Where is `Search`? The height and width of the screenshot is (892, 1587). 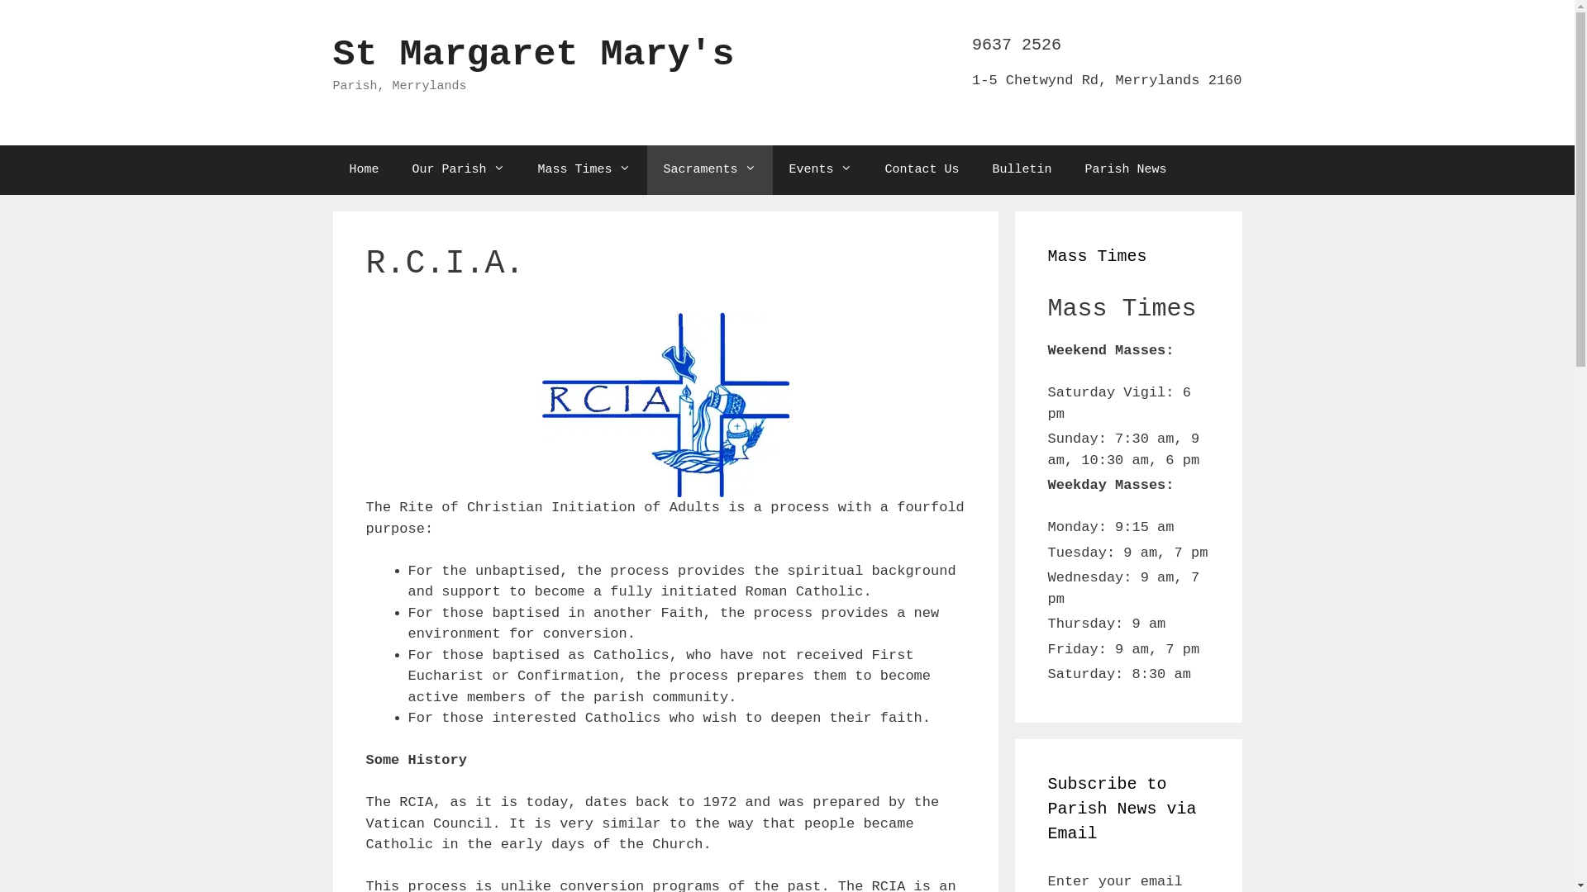
Search is located at coordinates (43, 20).